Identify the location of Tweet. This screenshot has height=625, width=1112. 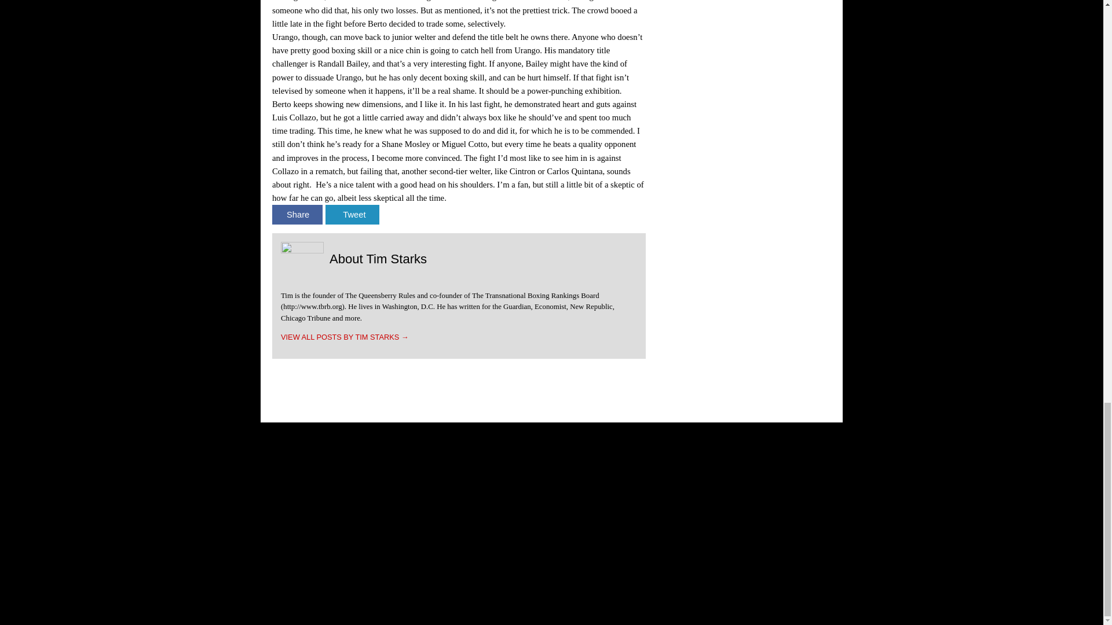
(352, 214).